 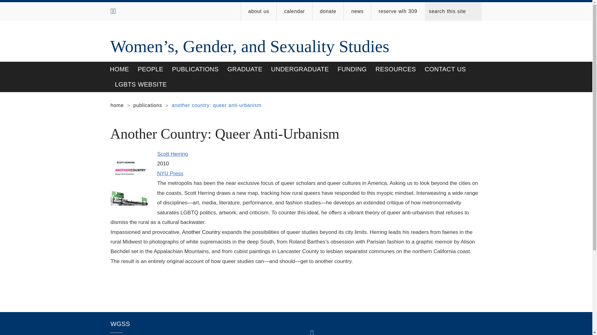 I want to click on UNDERGRADUATE, so click(x=300, y=69).